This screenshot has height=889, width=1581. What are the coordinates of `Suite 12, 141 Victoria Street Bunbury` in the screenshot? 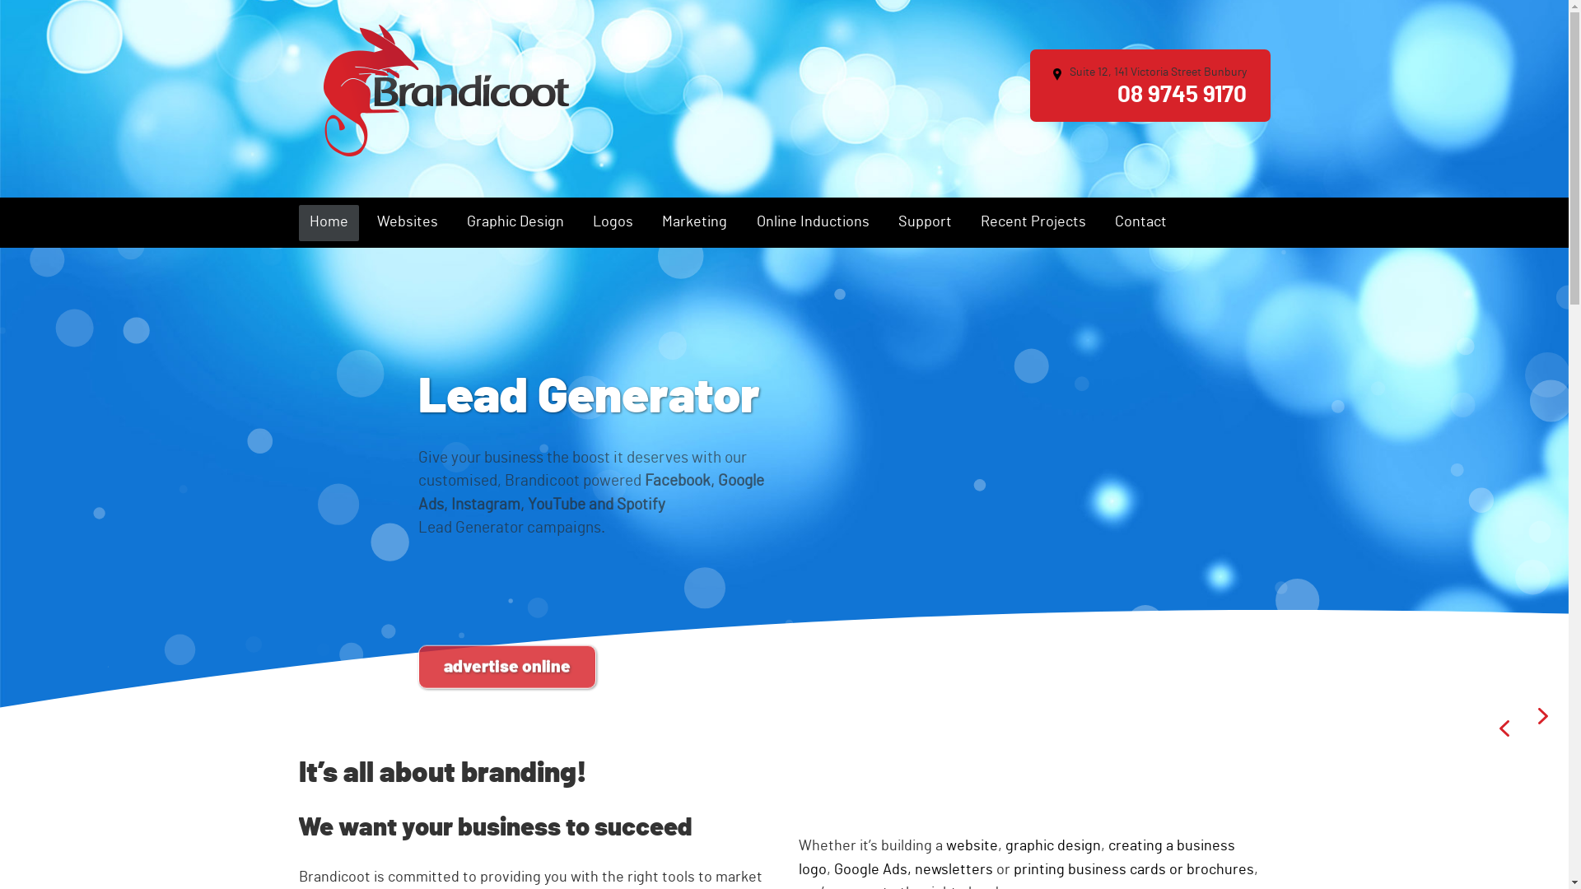 It's located at (1150, 72).